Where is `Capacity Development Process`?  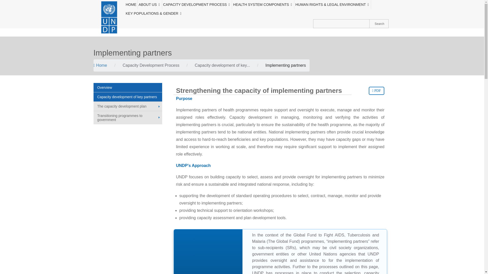 Capacity Development Process is located at coordinates (150, 65).